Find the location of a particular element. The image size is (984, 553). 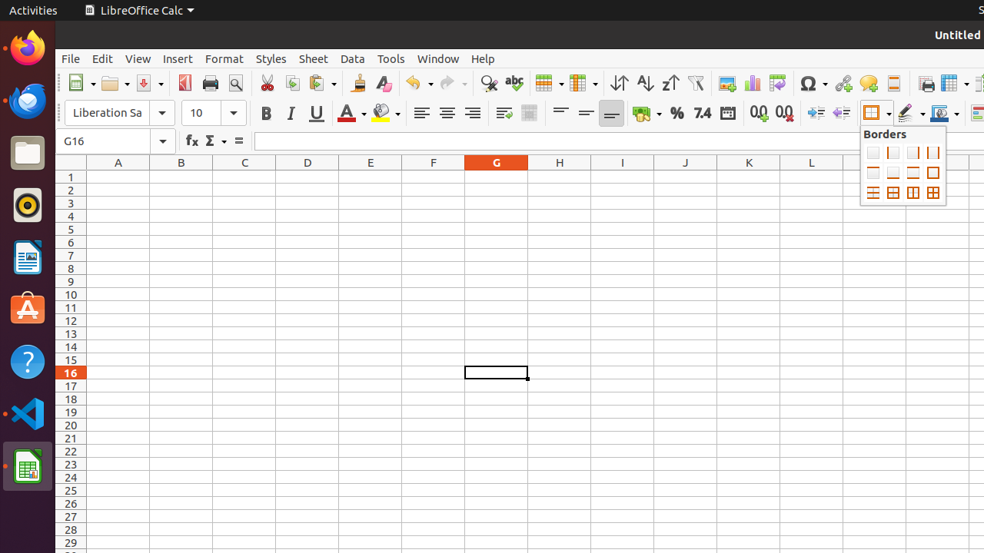

C1 is located at coordinates (244, 177).